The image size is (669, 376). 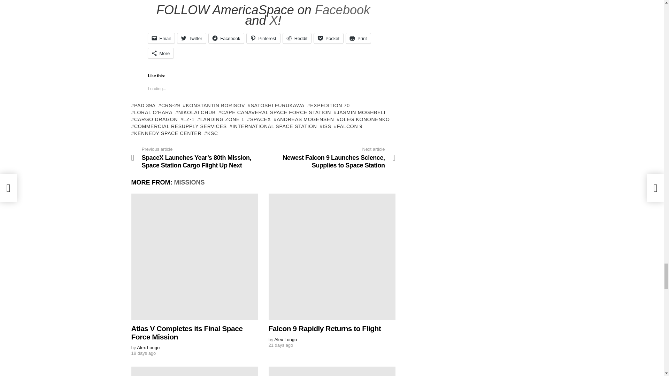 I want to click on Click to share on Pinterest, so click(x=263, y=38).